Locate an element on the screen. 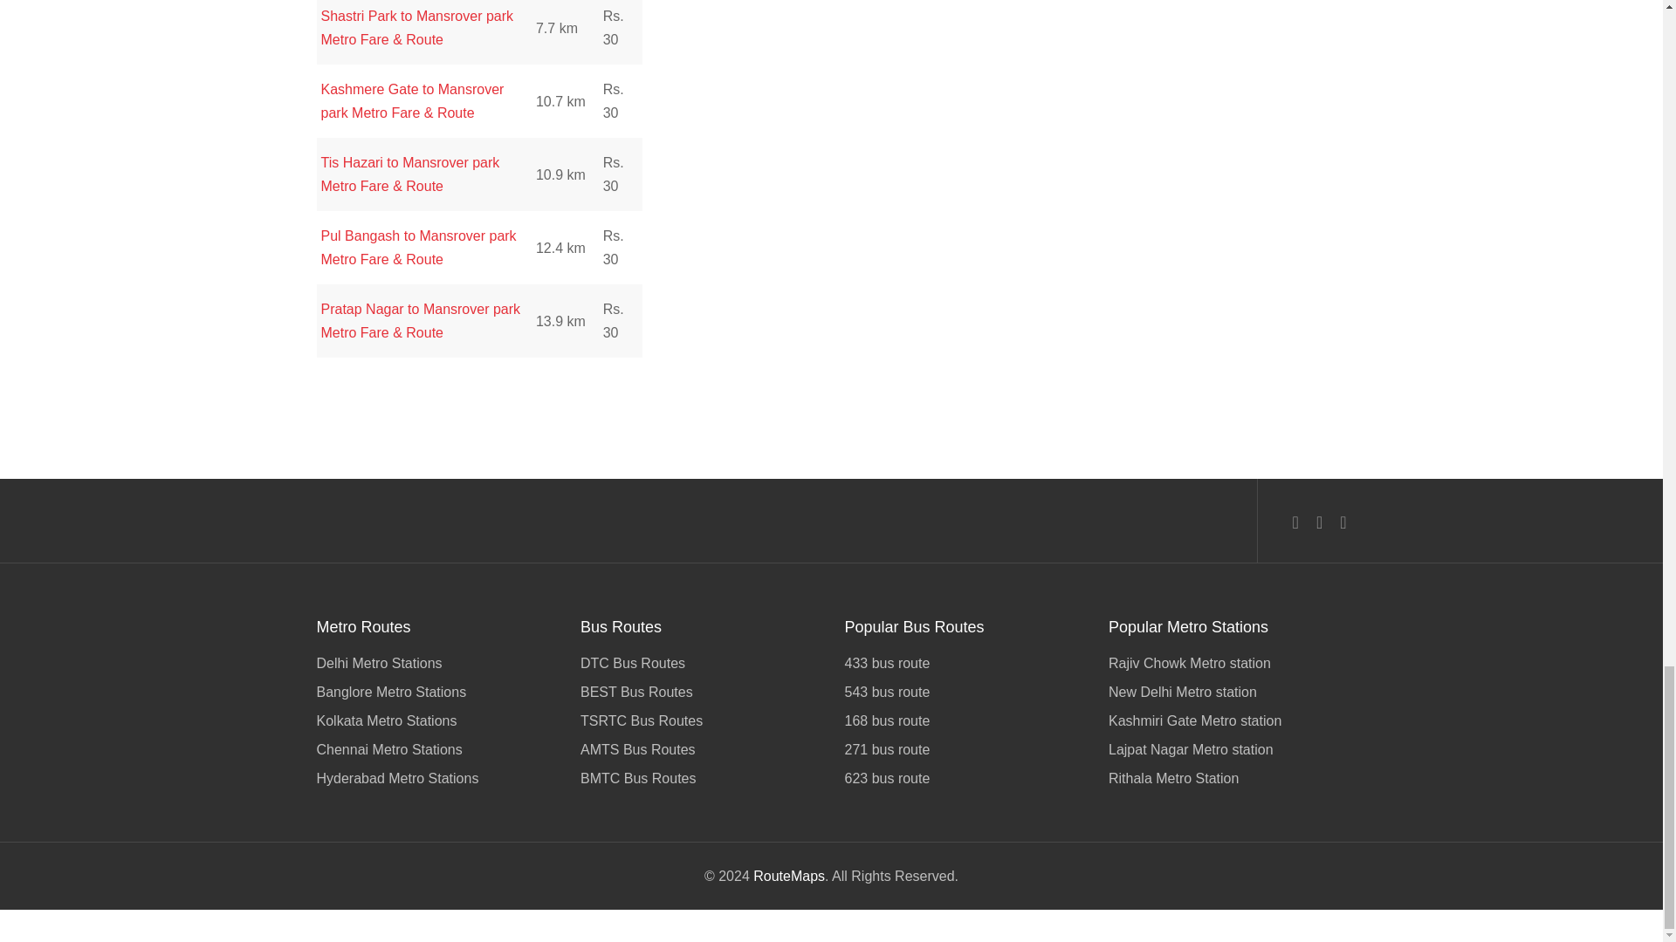 Image resolution: width=1676 pixels, height=942 pixels. AMTS Bus Routes is located at coordinates (699, 749).